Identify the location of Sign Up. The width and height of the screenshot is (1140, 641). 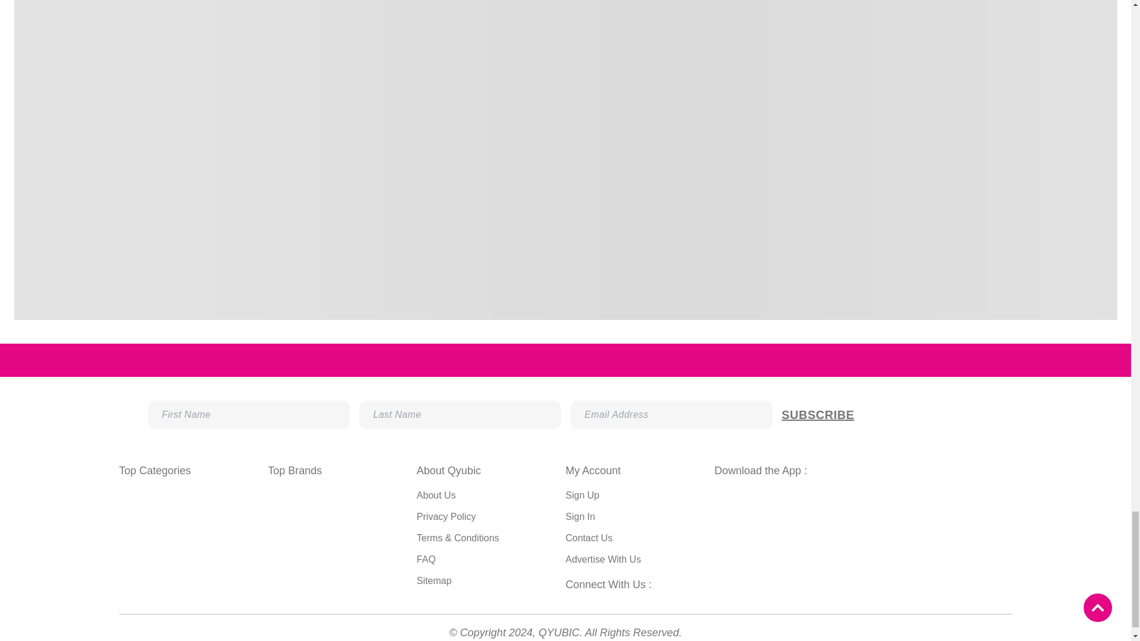
(582, 495).